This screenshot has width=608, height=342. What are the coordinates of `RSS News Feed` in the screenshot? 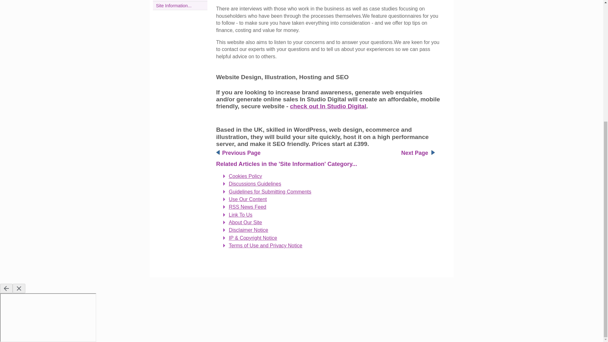 It's located at (247, 207).